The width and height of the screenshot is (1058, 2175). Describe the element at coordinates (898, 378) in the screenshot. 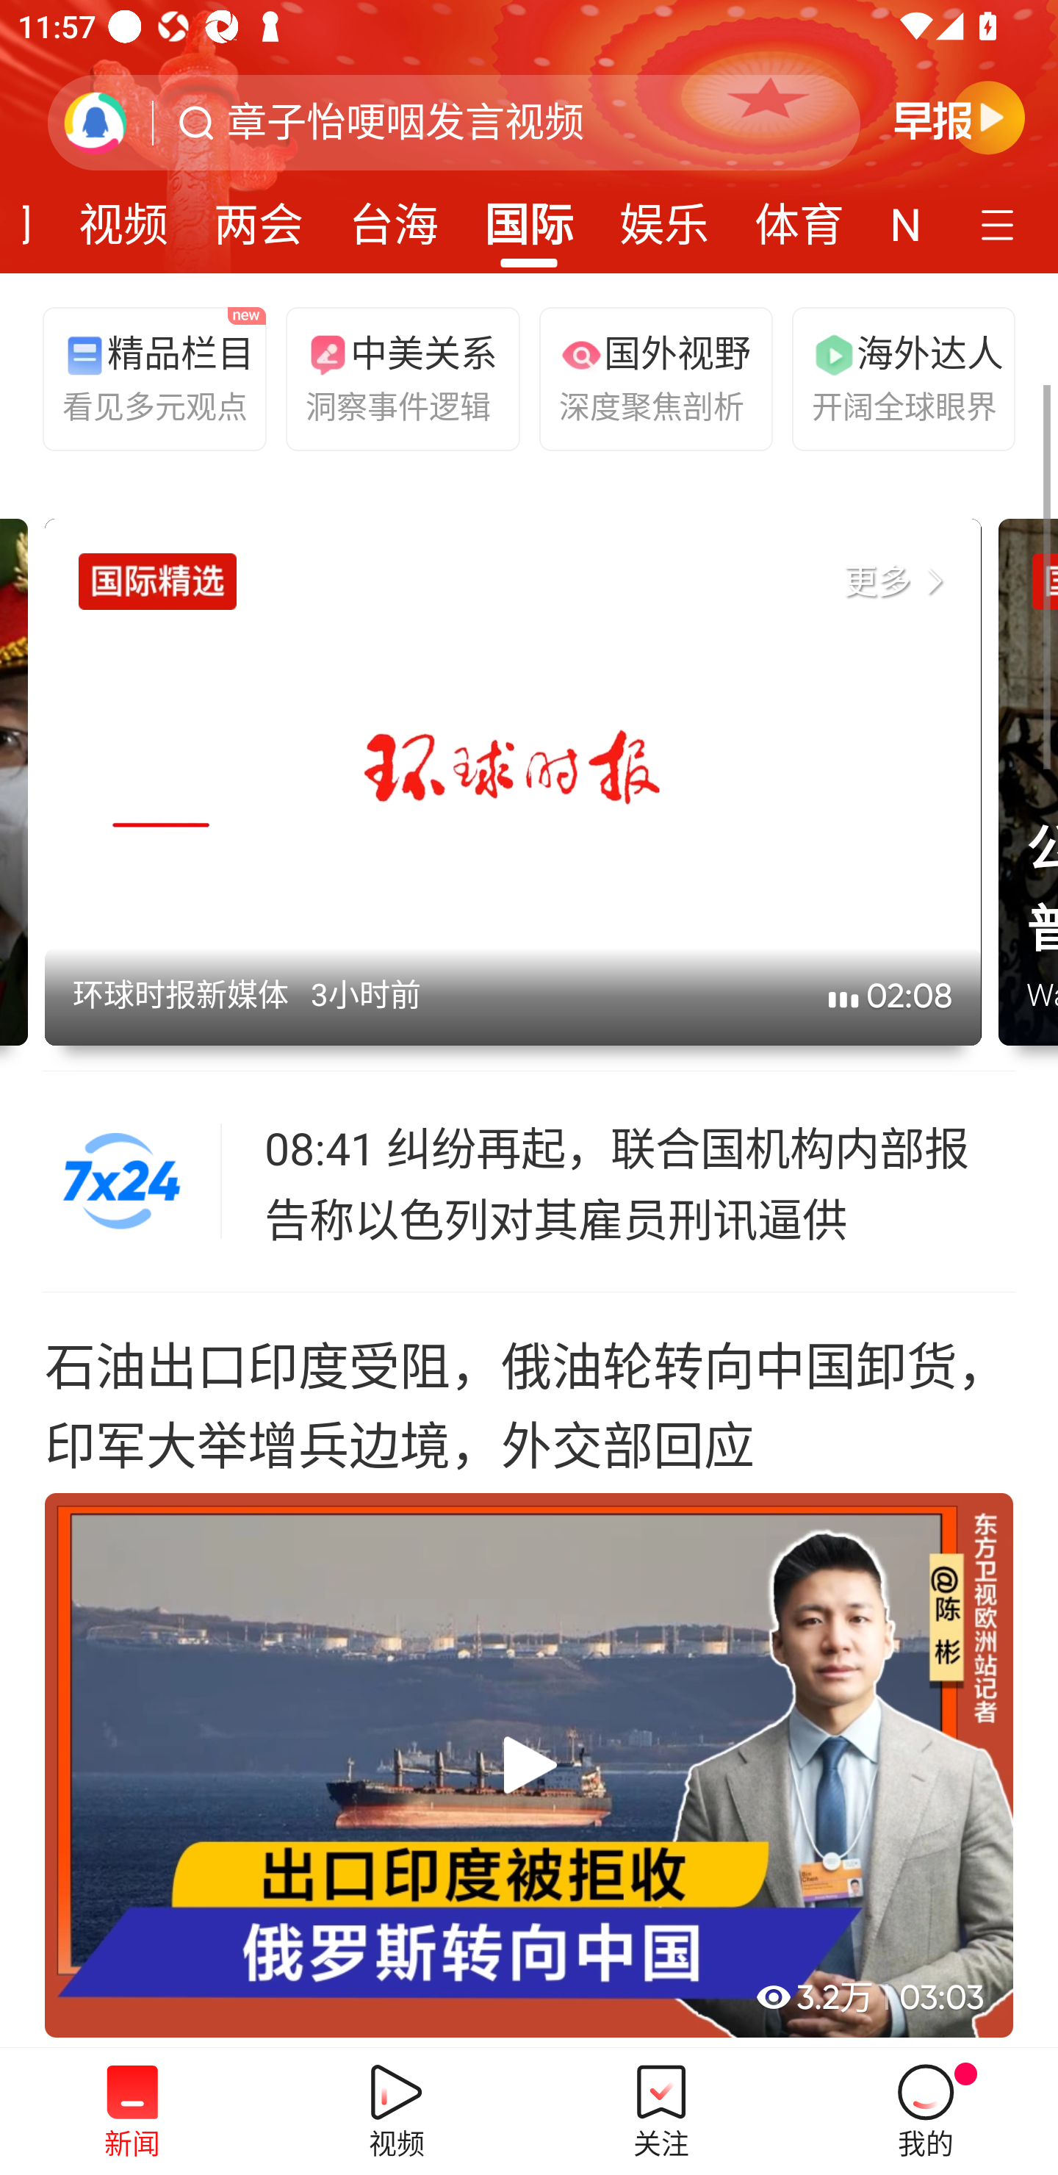

I see `海外达人 开阔全球眼界` at that location.